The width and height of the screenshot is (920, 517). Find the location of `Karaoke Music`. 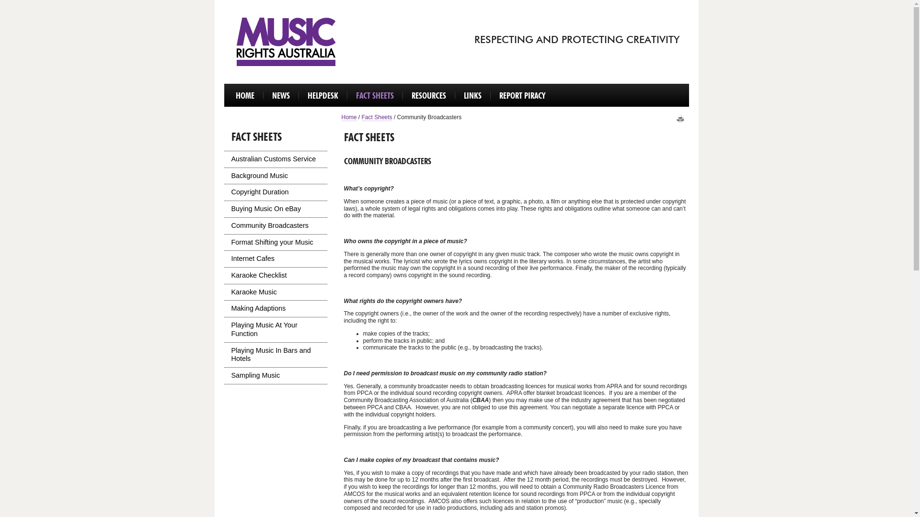

Karaoke Music is located at coordinates (276, 292).